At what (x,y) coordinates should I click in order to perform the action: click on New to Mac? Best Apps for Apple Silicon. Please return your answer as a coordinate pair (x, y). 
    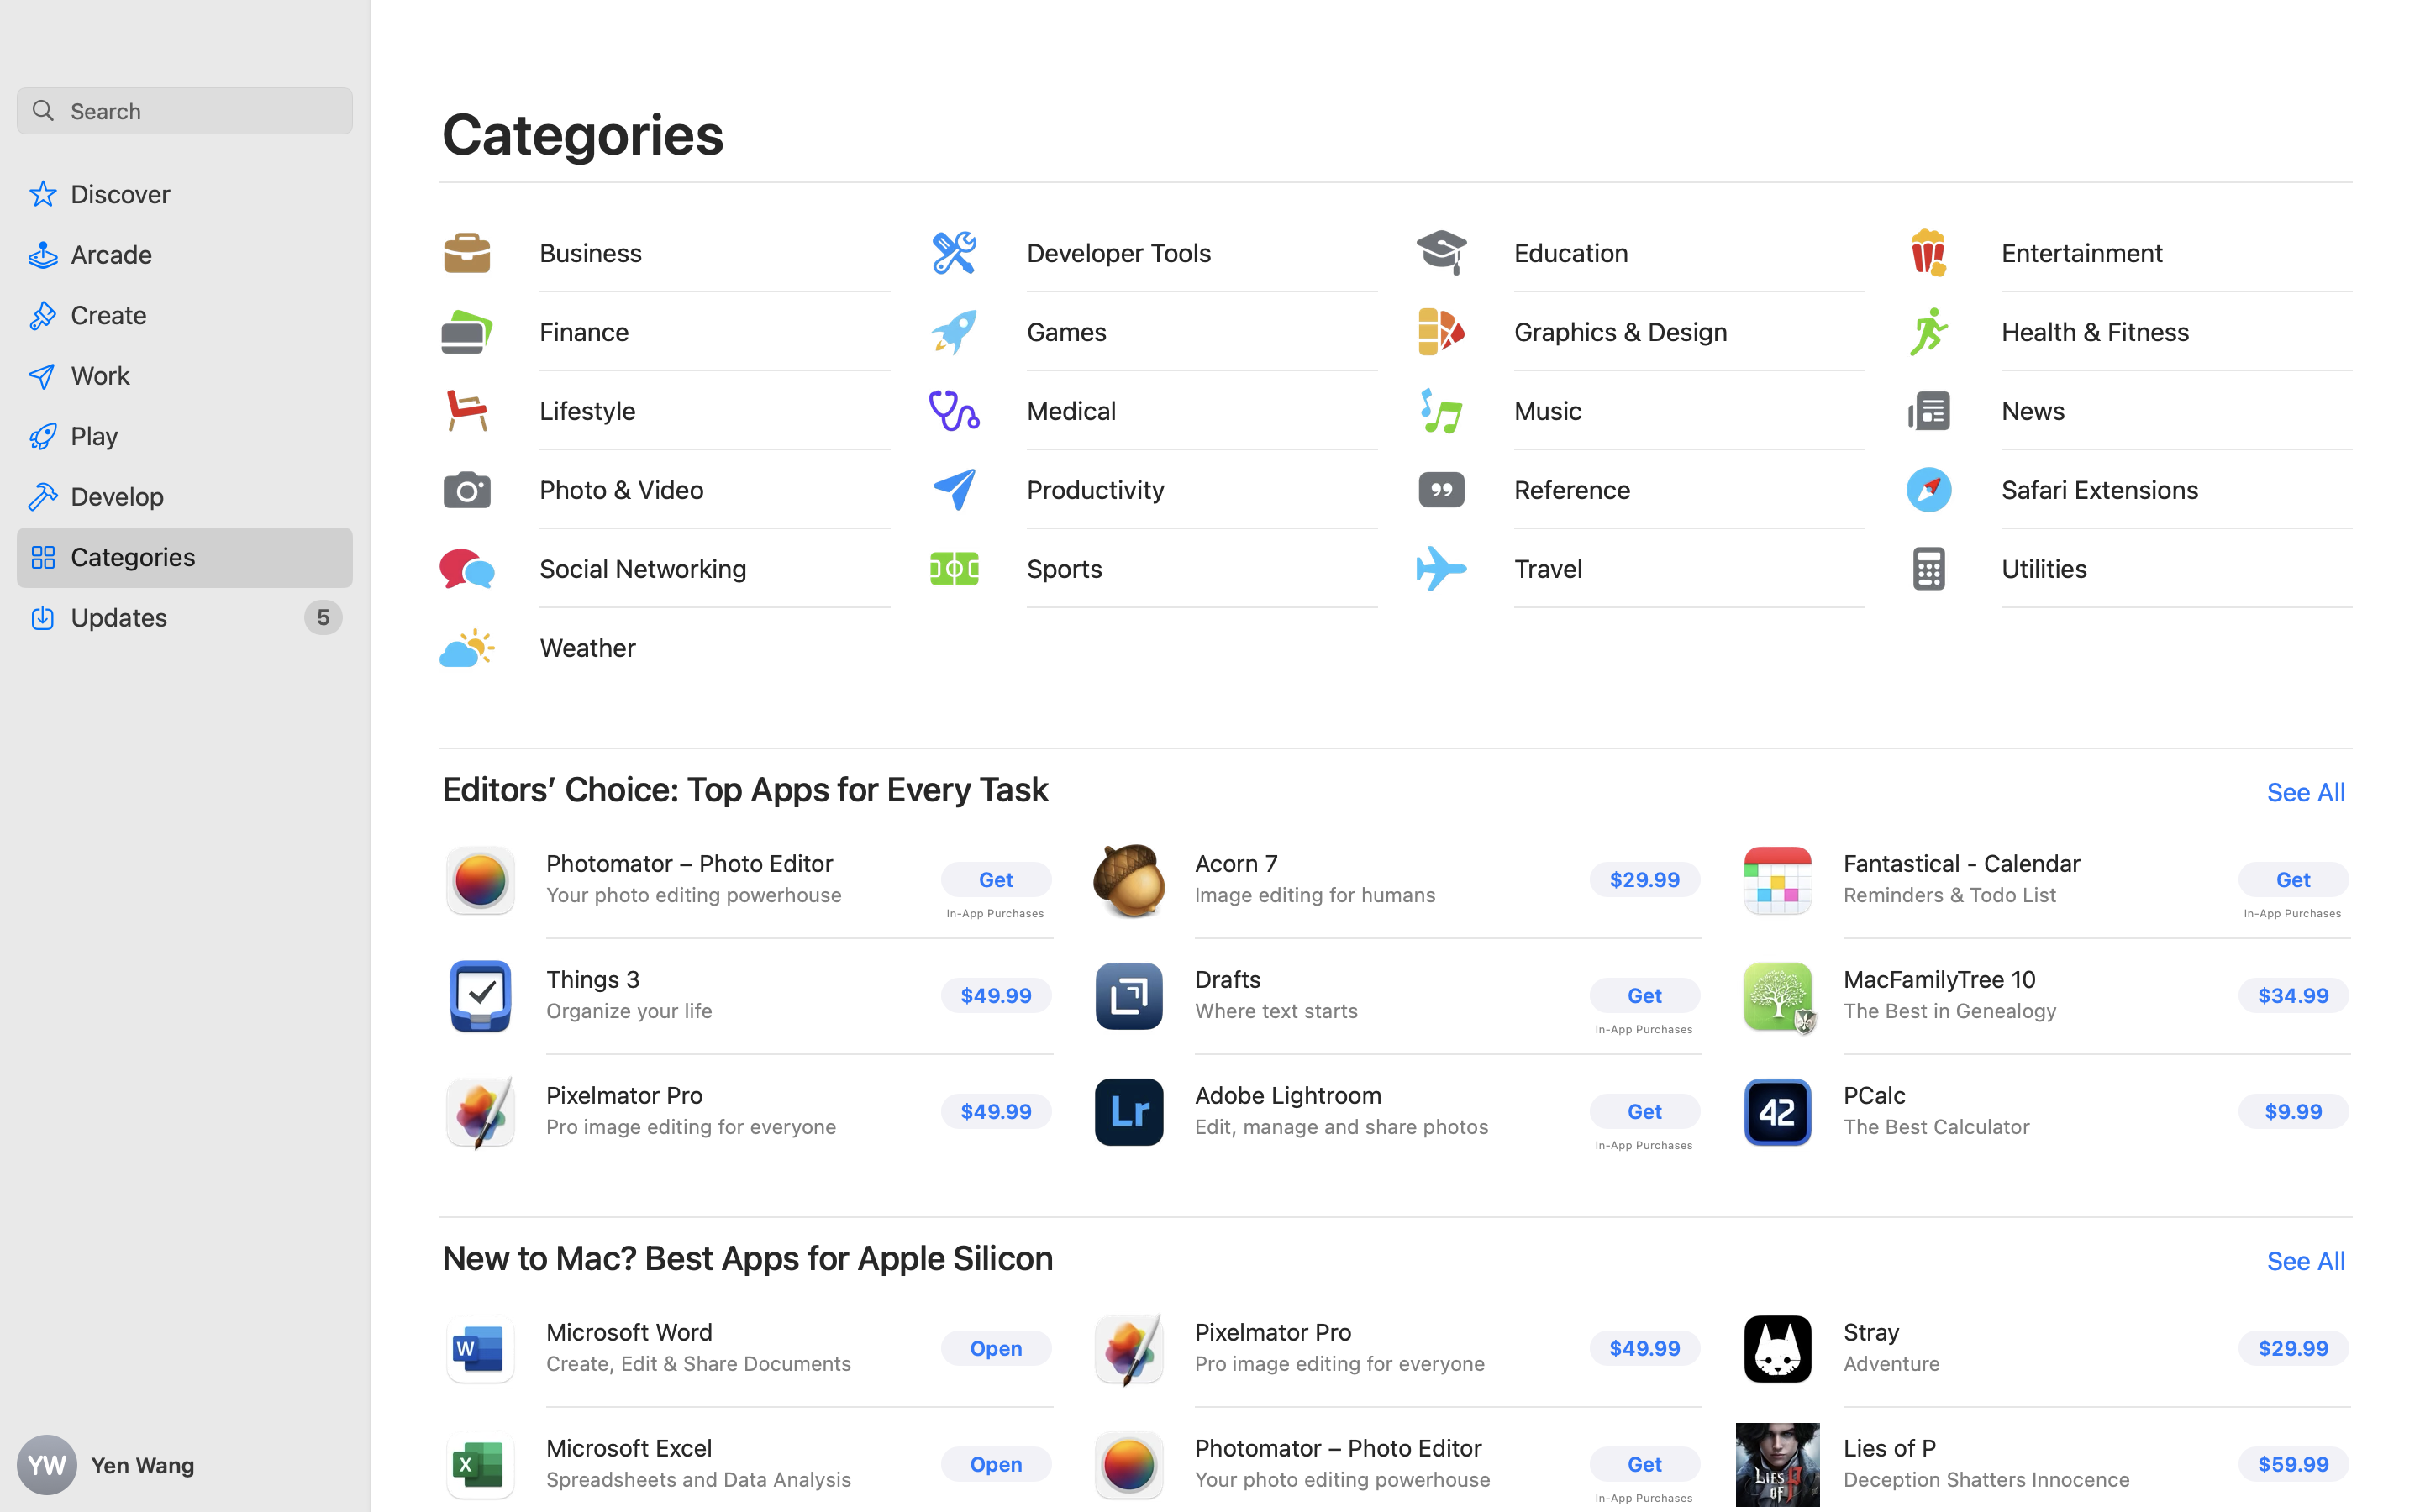
    Looking at the image, I should click on (748, 1258).